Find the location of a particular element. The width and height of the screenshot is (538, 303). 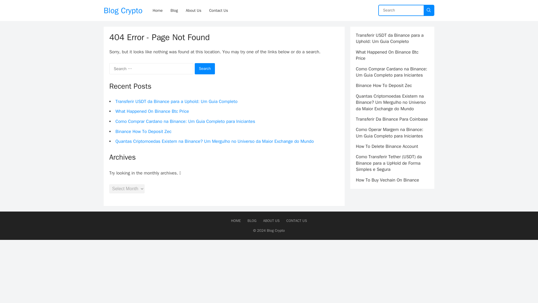

What Happened On Binance Btc Price is located at coordinates (387, 55).